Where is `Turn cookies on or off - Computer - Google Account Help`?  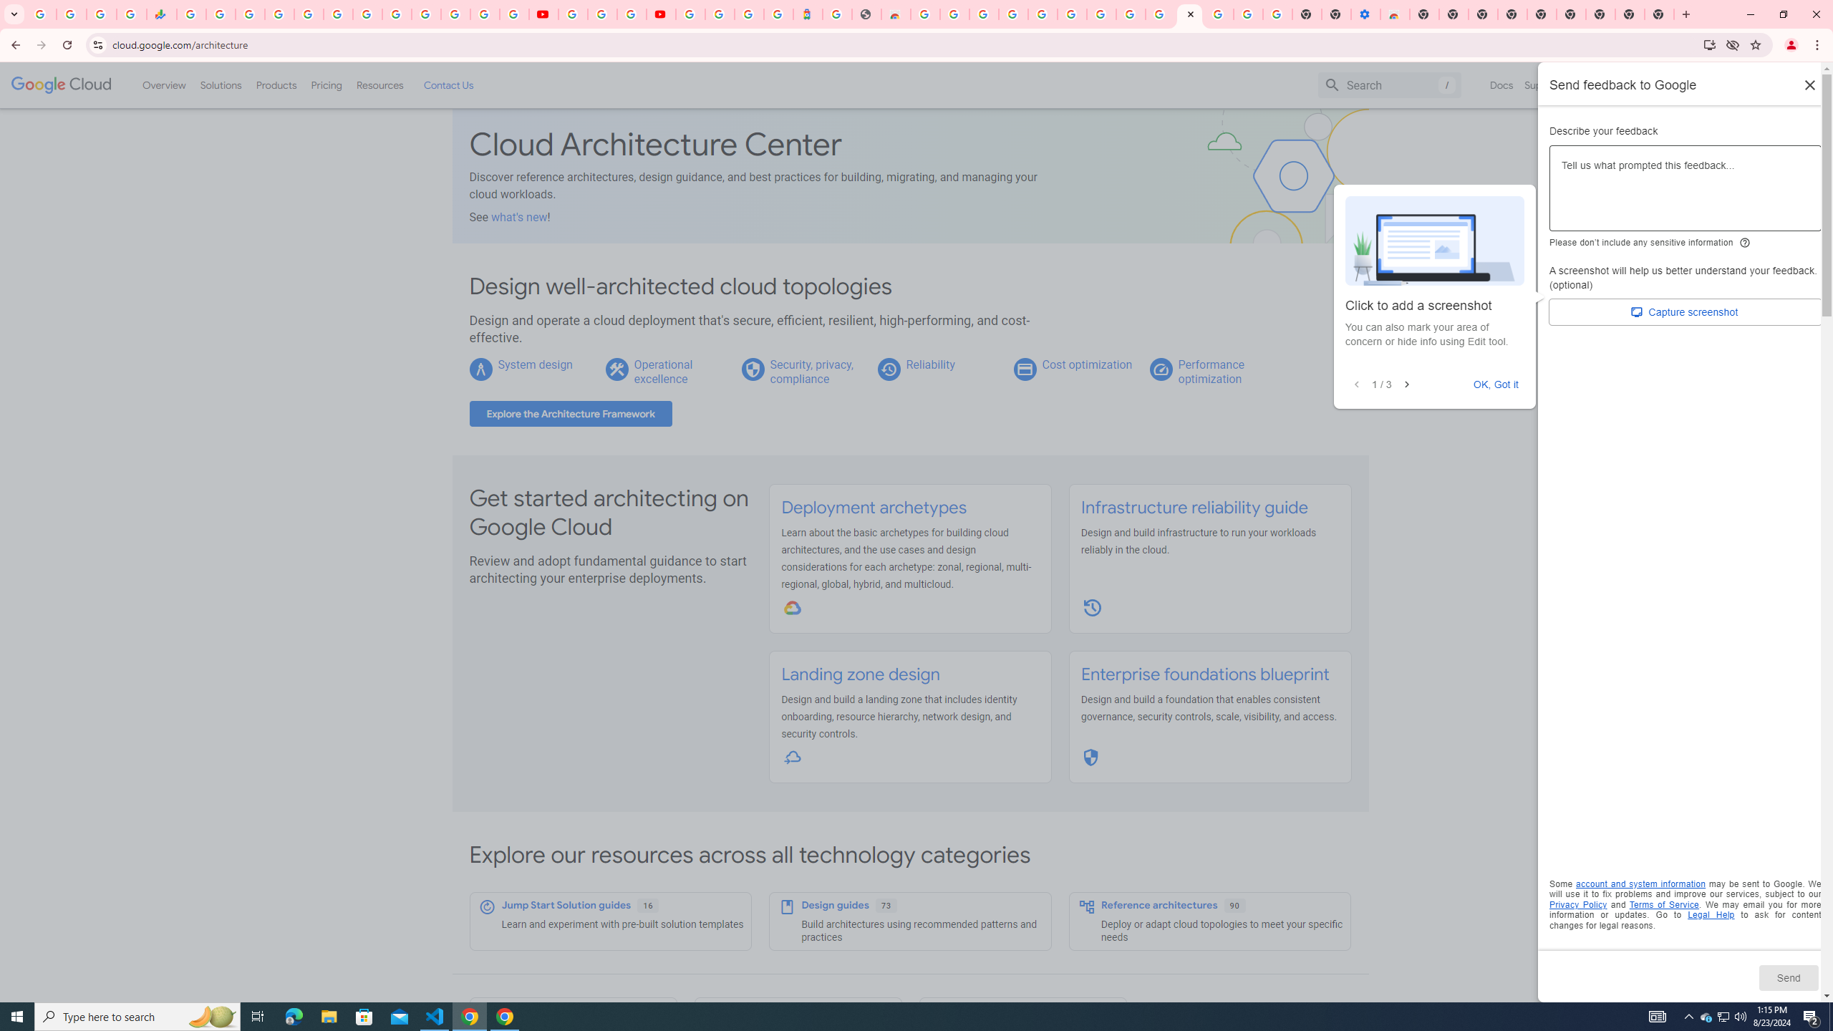
Turn cookies on or off - Computer - Google Account Help is located at coordinates (1279, 14).